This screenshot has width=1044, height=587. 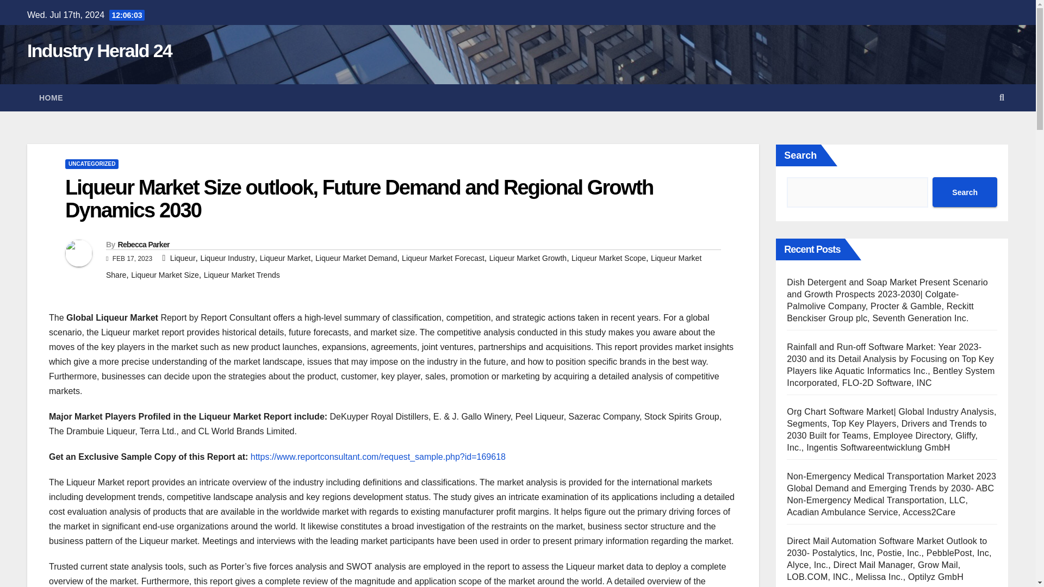 What do you see at coordinates (91, 164) in the screenshot?
I see `UNCATEGORIZED` at bounding box center [91, 164].